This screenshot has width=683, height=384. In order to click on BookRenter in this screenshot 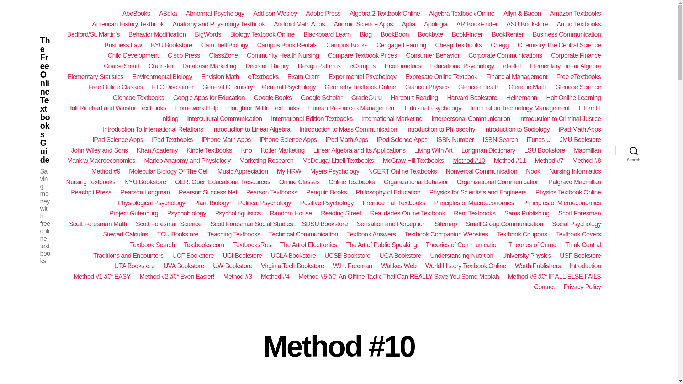, I will do `click(508, 35)`.